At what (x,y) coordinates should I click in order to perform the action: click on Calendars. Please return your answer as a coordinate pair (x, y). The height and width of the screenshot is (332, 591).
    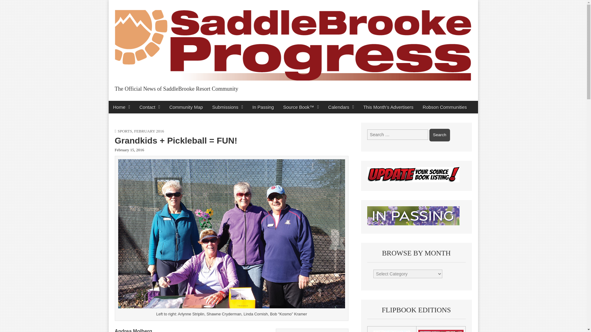
    Looking at the image, I should click on (341, 107).